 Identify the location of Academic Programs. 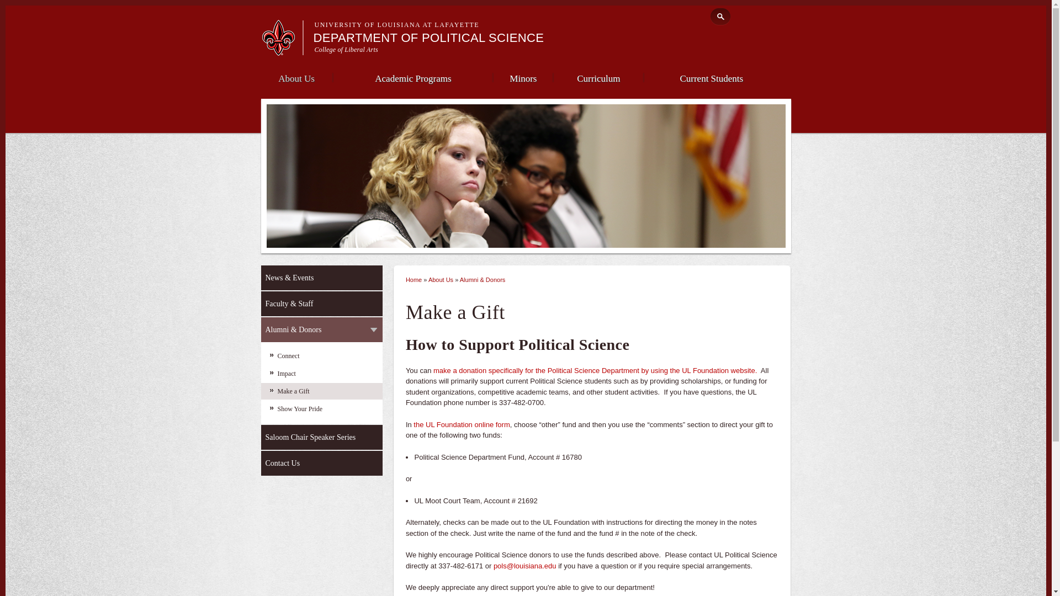
(412, 77).